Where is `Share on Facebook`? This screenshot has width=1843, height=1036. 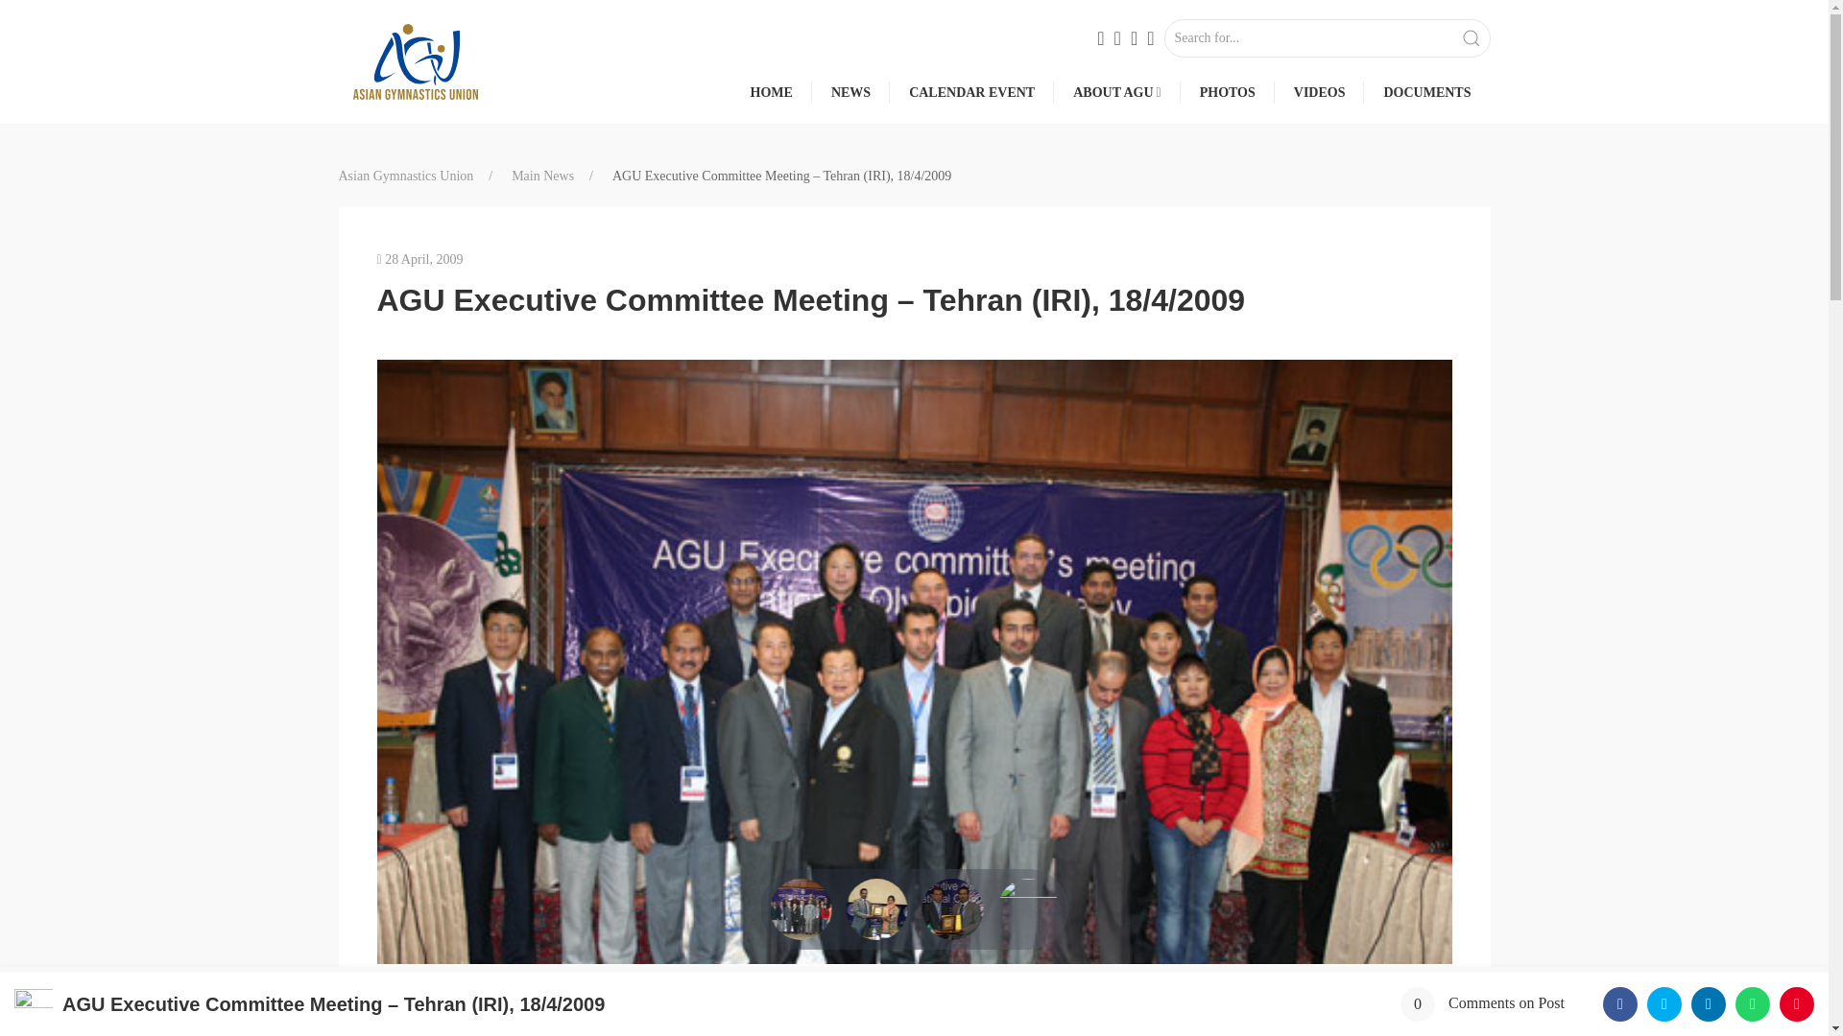
Share on Facebook is located at coordinates (1620, 1003).